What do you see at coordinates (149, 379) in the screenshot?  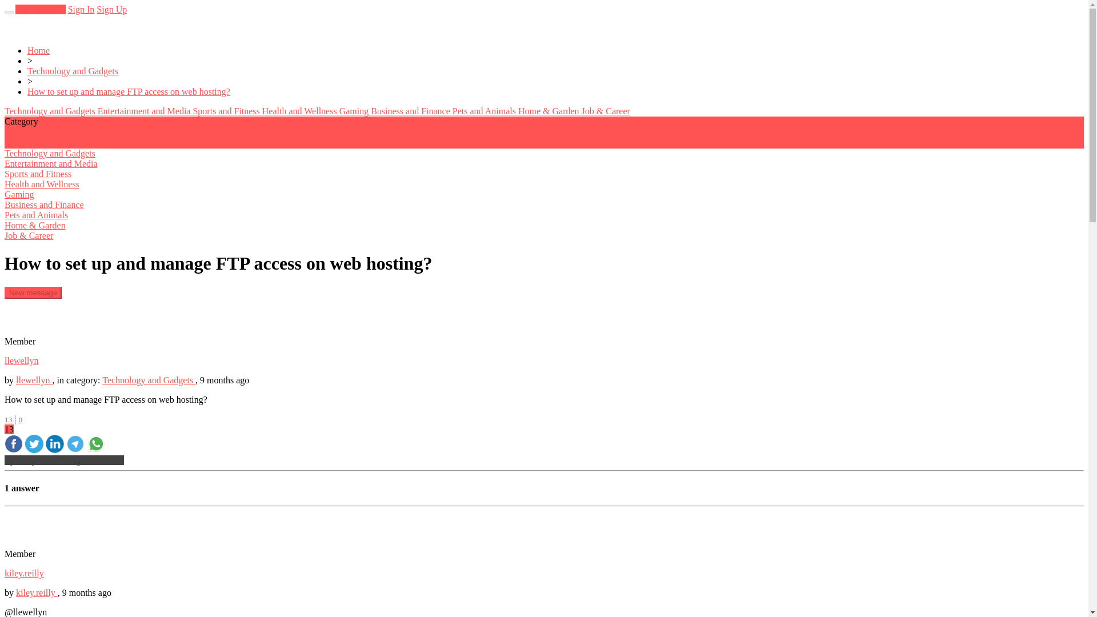 I see `Technology and Gadgets` at bounding box center [149, 379].